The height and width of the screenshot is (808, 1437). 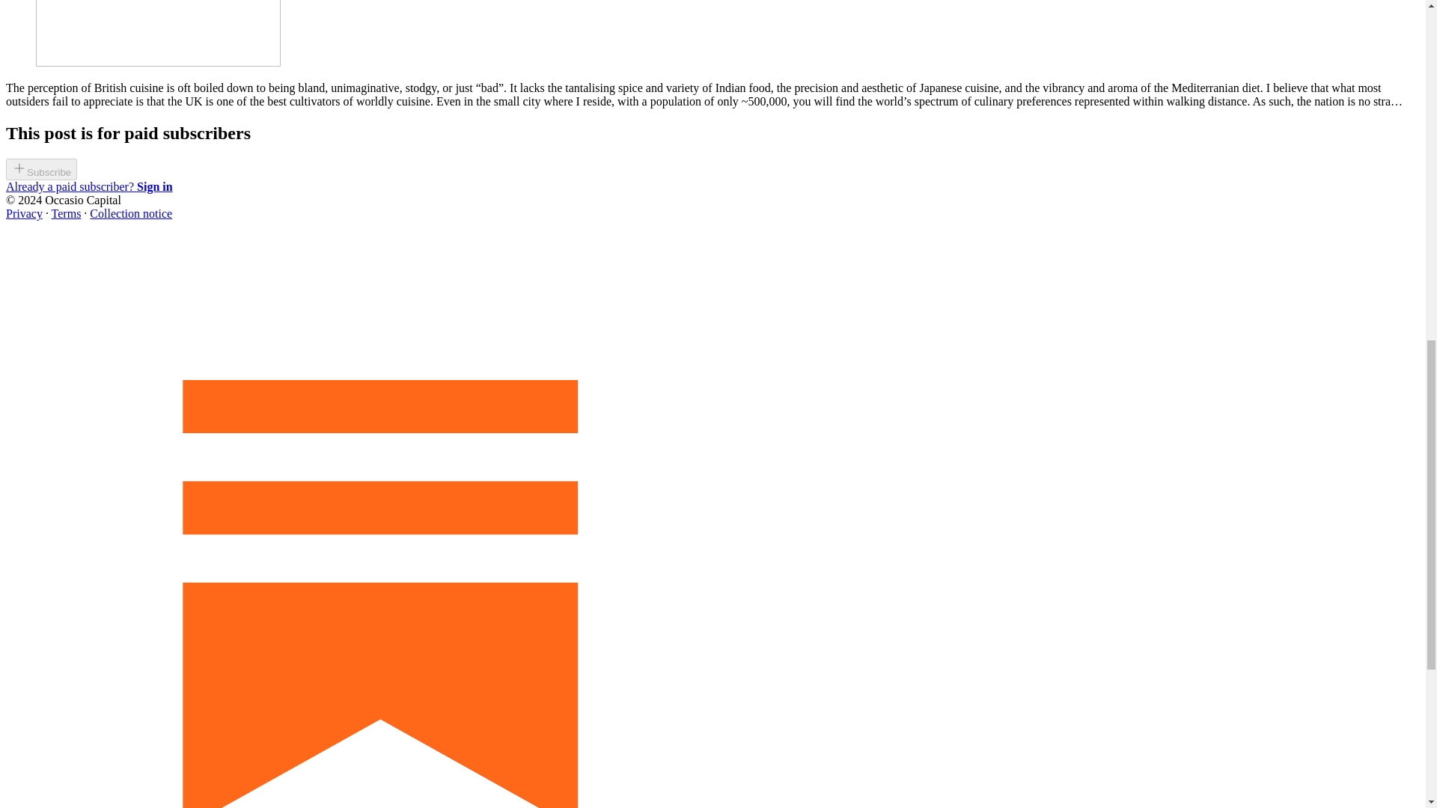 I want to click on Subscribe, so click(x=41, y=169).